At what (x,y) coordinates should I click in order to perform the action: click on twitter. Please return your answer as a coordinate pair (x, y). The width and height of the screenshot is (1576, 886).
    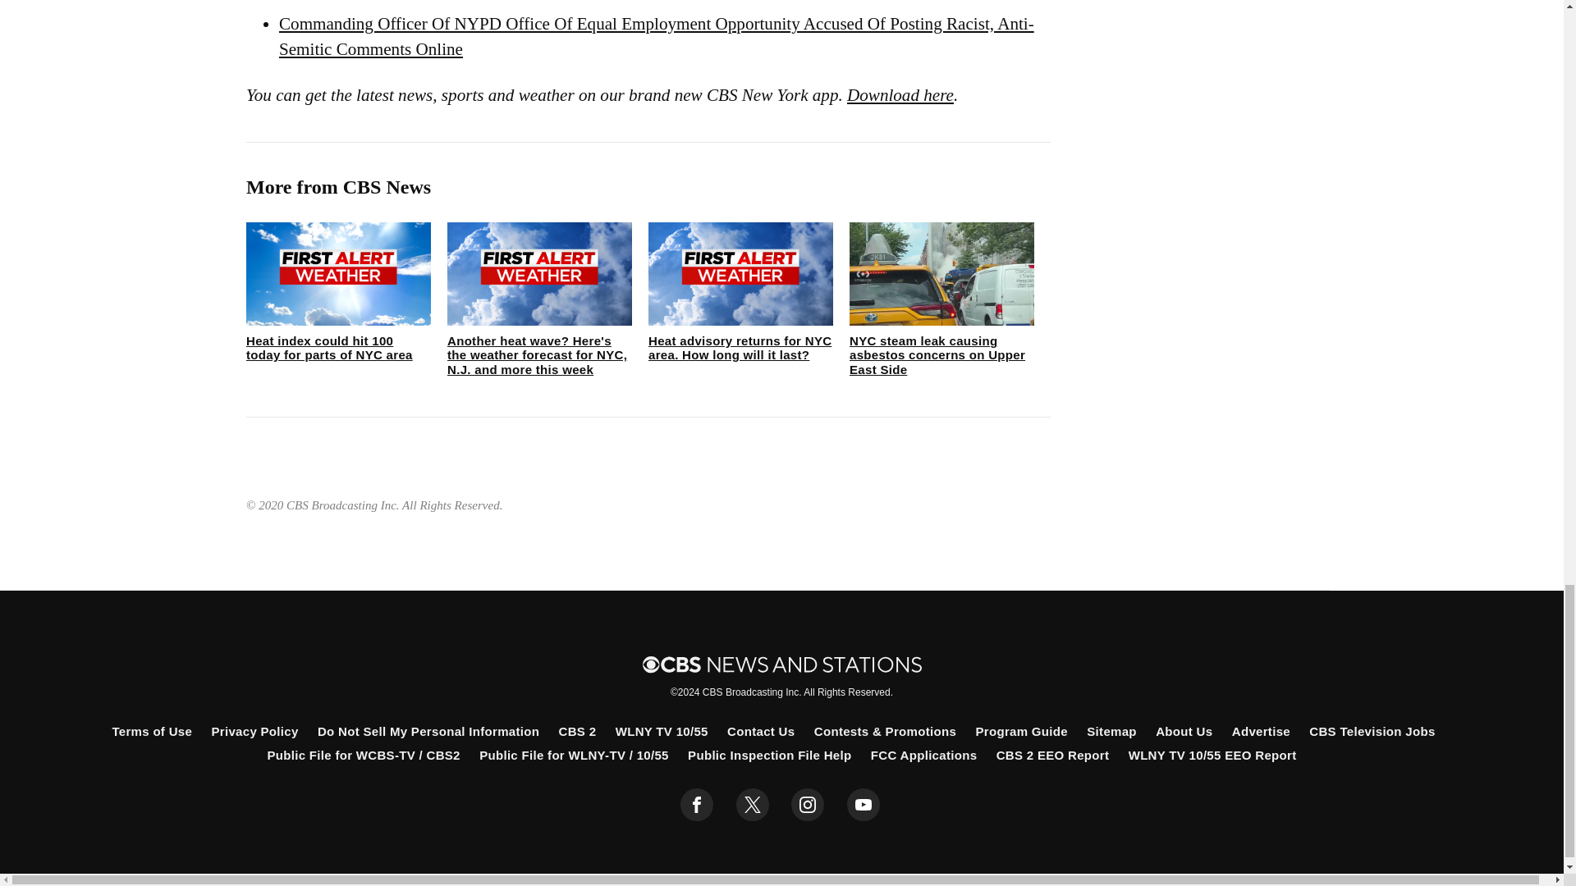
    Looking at the image, I should click on (752, 805).